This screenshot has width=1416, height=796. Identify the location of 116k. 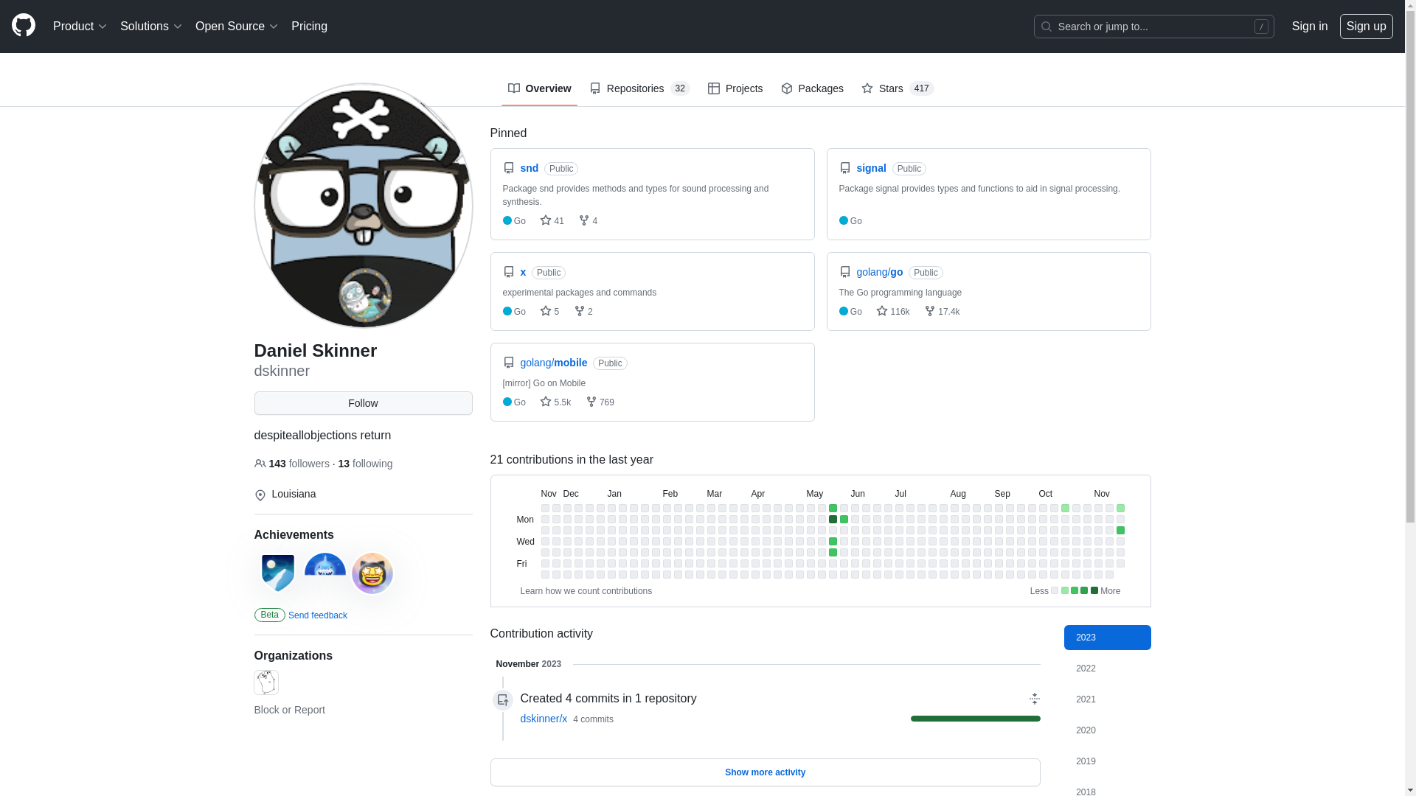
(892, 312).